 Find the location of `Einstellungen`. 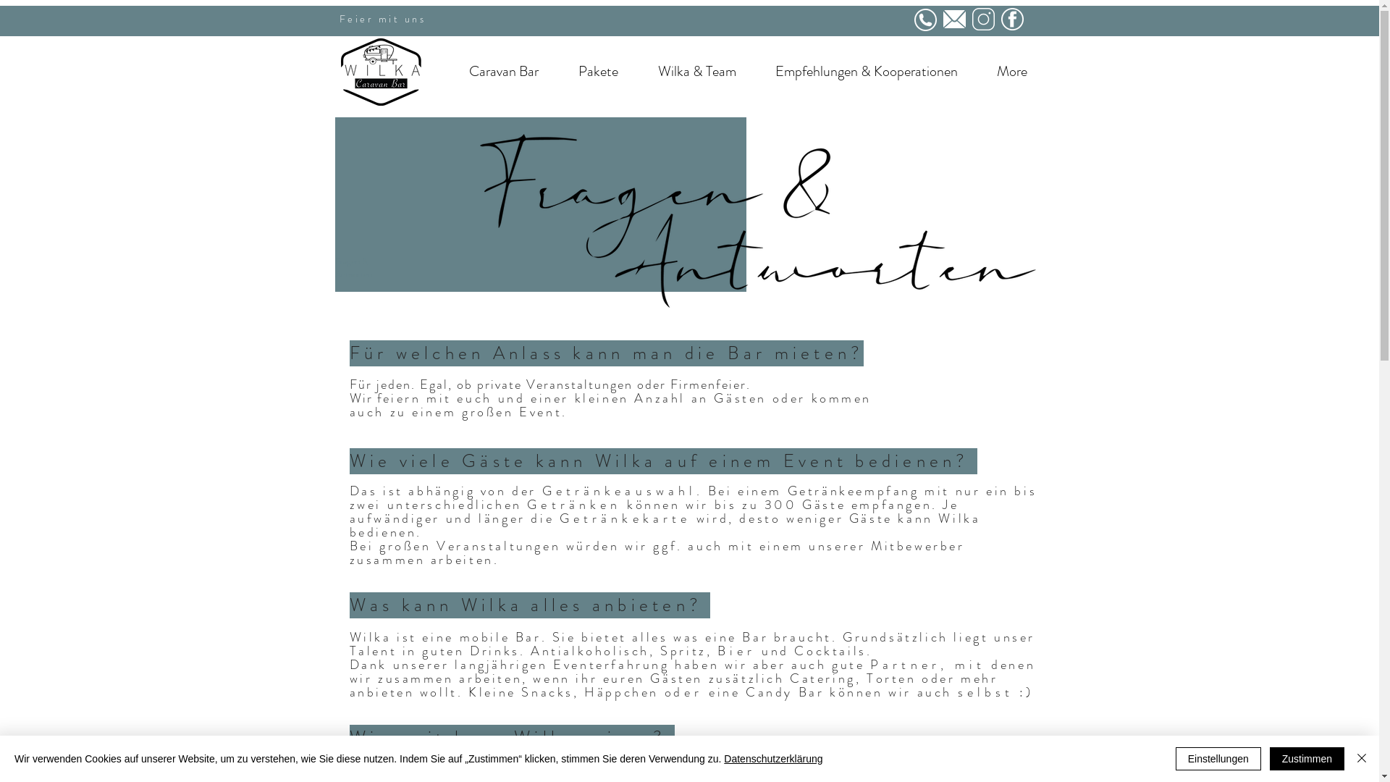

Einstellungen is located at coordinates (1218, 759).